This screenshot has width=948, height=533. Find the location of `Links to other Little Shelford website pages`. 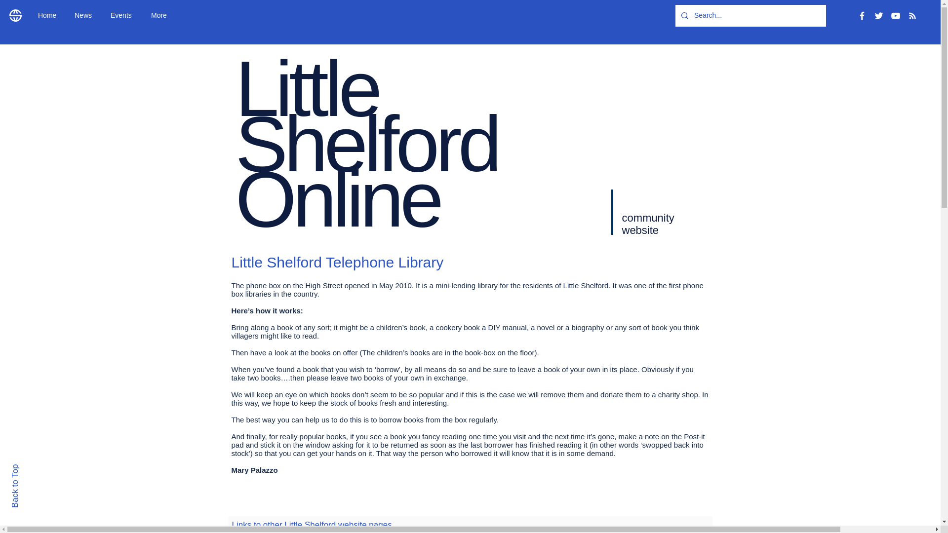

Links to other Little Shelford website pages is located at coordinates (312, 525).